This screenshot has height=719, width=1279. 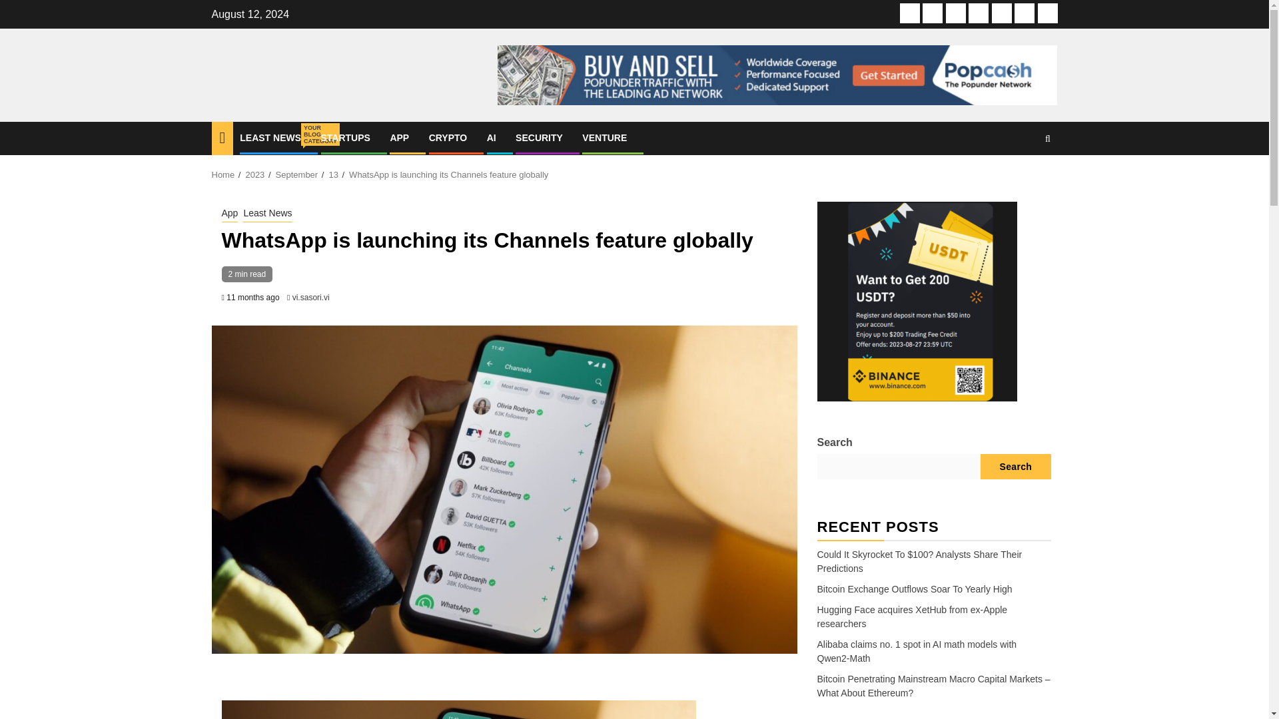 I want to click on Least News, so click(x=910, y=13).